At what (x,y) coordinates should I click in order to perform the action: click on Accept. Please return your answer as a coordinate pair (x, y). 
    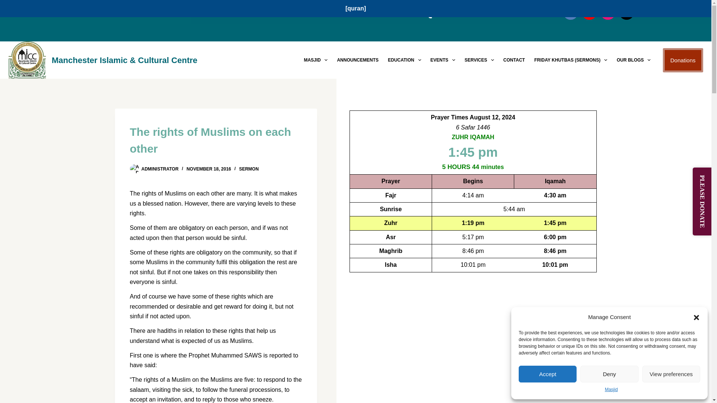
    Looking at the image, I should click on (547, 374).